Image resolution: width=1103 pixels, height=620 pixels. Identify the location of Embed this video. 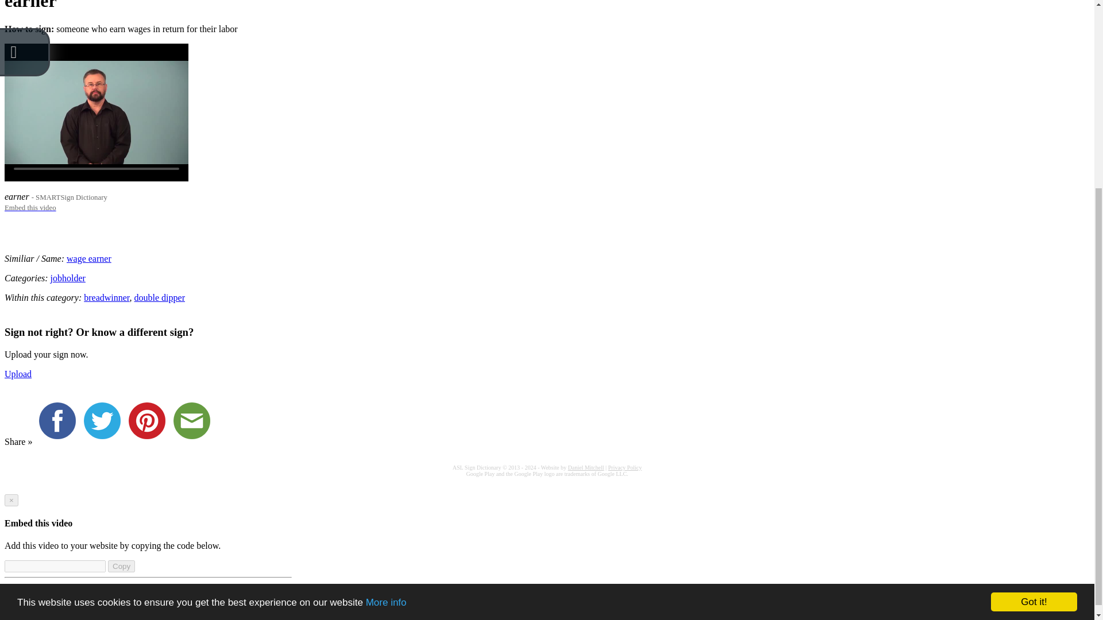
(30, 207).